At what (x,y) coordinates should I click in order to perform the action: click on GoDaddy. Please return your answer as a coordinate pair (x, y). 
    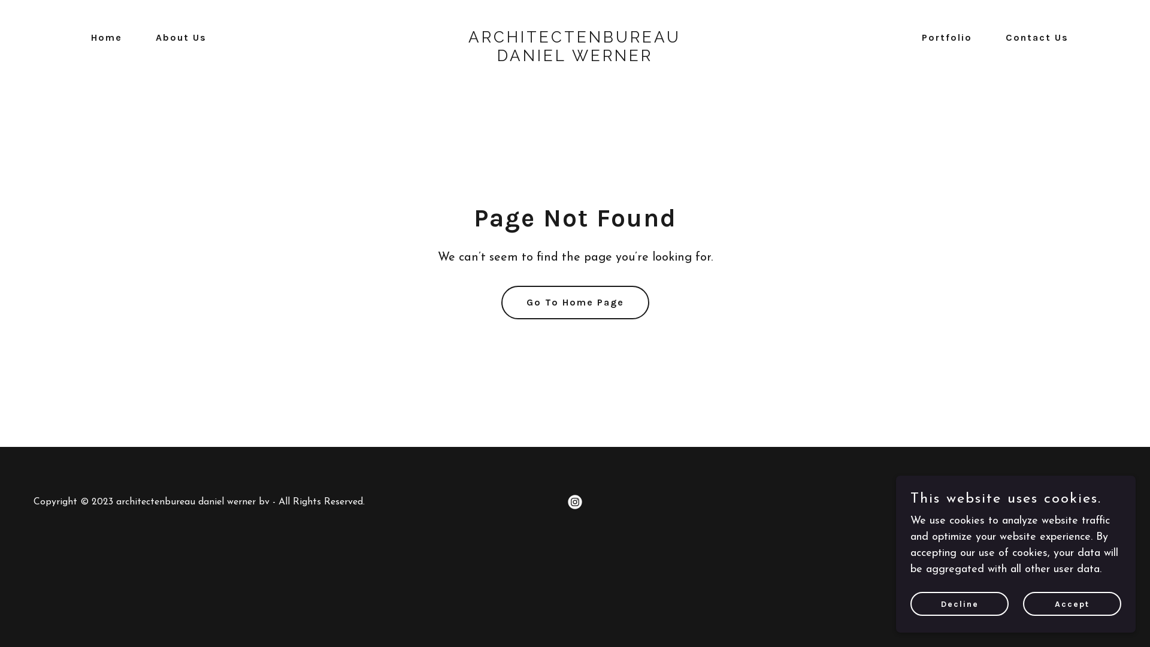
    Looking at the image, I should click on (1096, 502).